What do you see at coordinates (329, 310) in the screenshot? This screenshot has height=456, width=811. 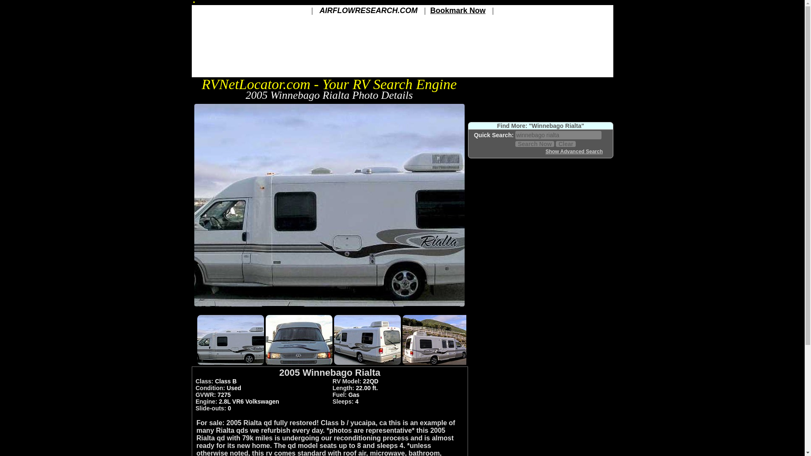 I see `Advertisement` at bounding box center [329, 310].